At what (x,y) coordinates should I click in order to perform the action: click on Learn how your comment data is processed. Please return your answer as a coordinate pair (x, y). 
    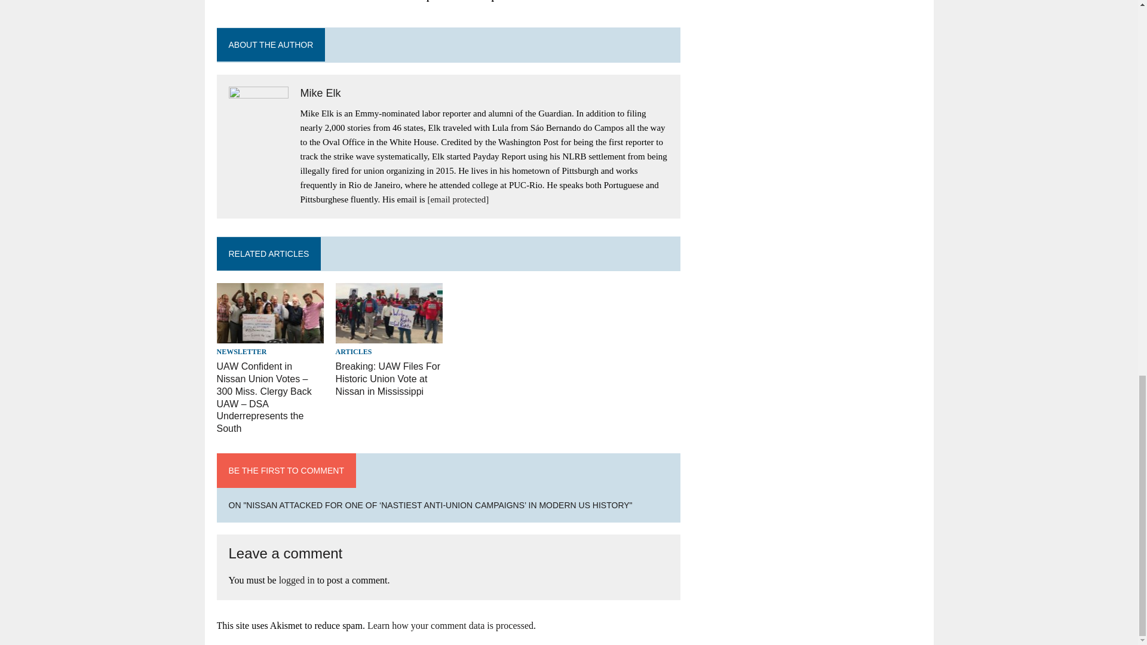
    Looking at the image, I should click on (450, 625).